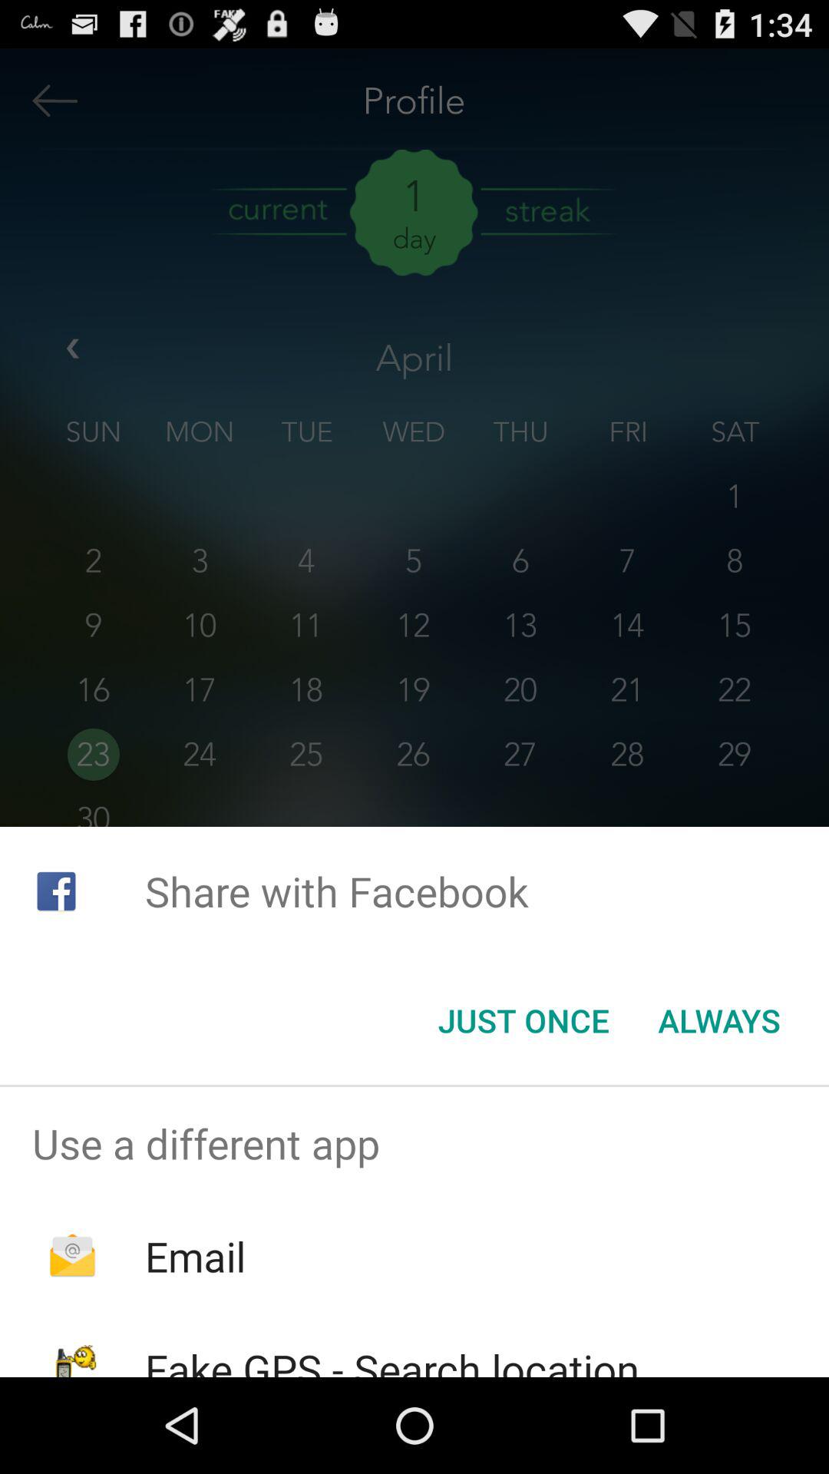 This screenshot has width=829, height=1474. What do you see at coordinates (391, 1359) in the screenshot?
I see `swipe to fake gps search icon` at bounding box center [391, 1359].